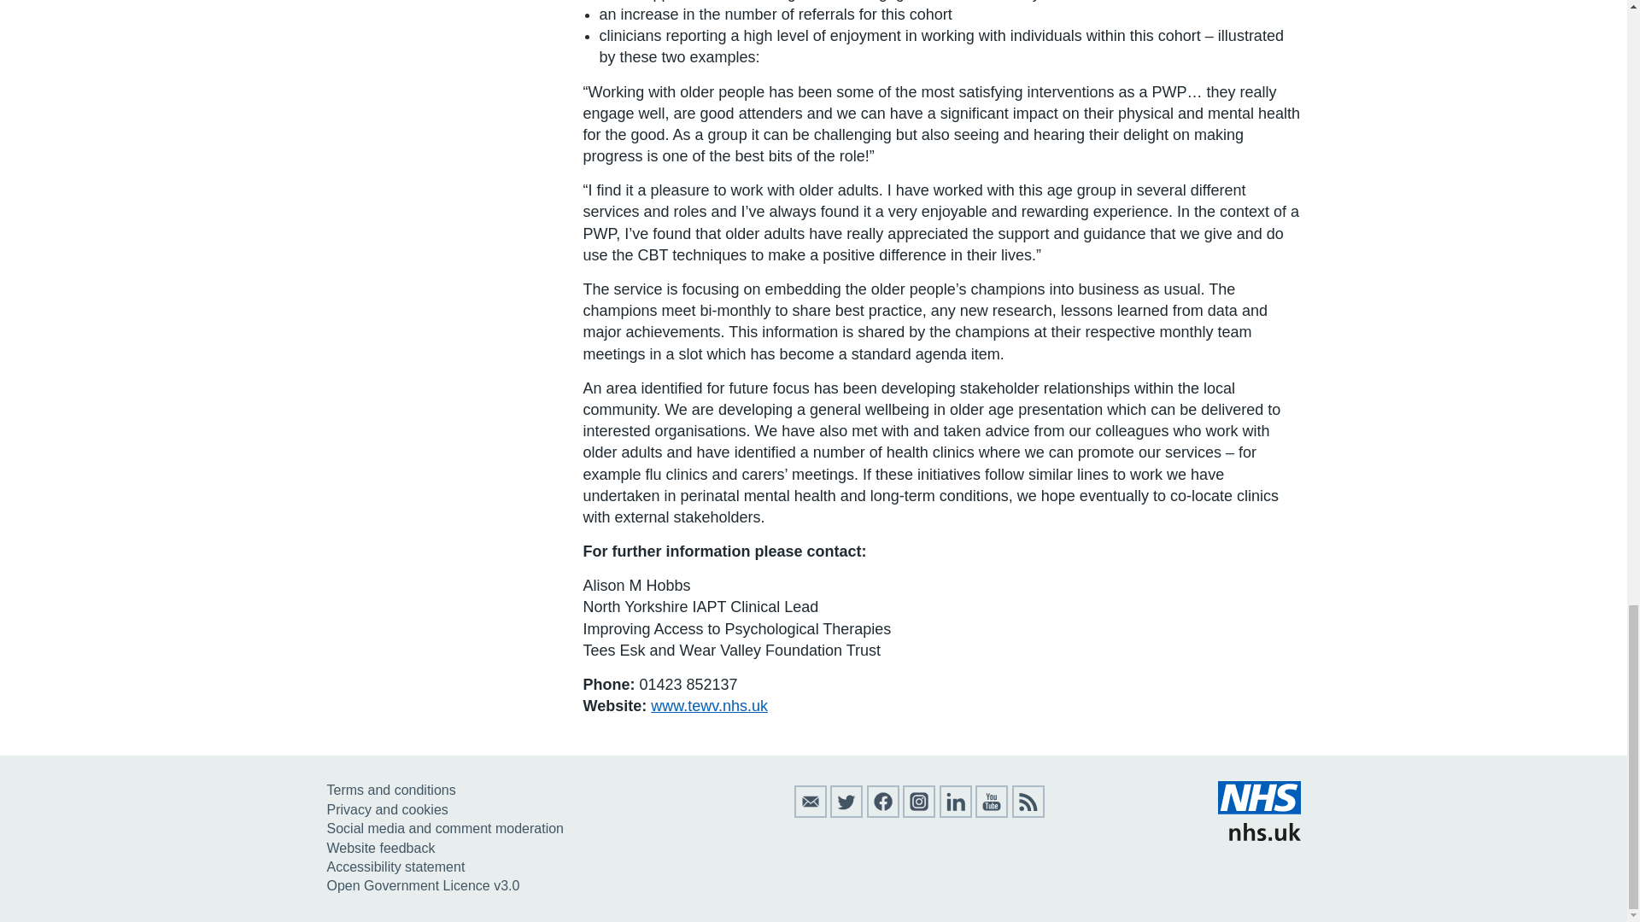  What do you see at coordinates (810, 813) in the screenshot?
I see `Sign up to our email bulletins` at bounding box center [810, 813].